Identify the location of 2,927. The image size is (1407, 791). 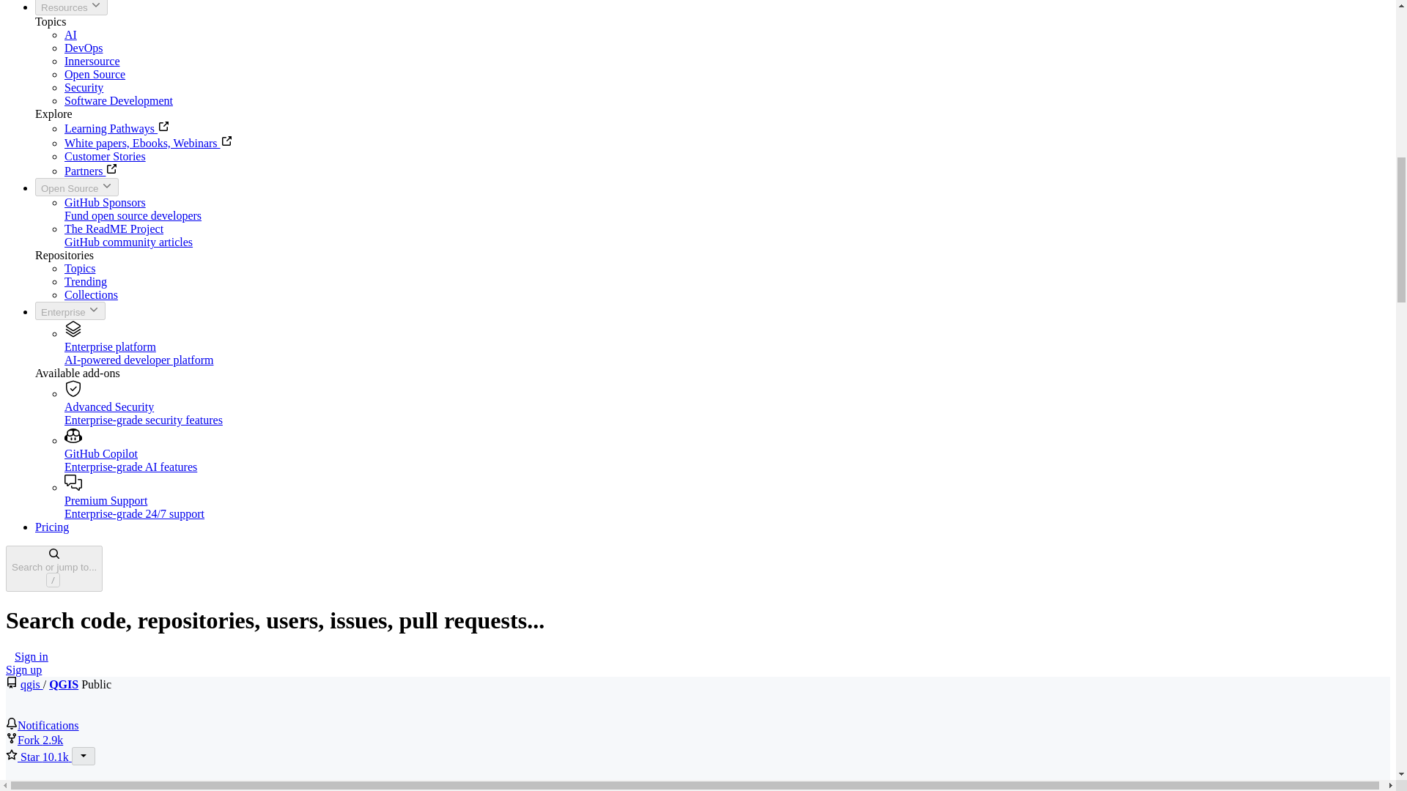
(53, 740).